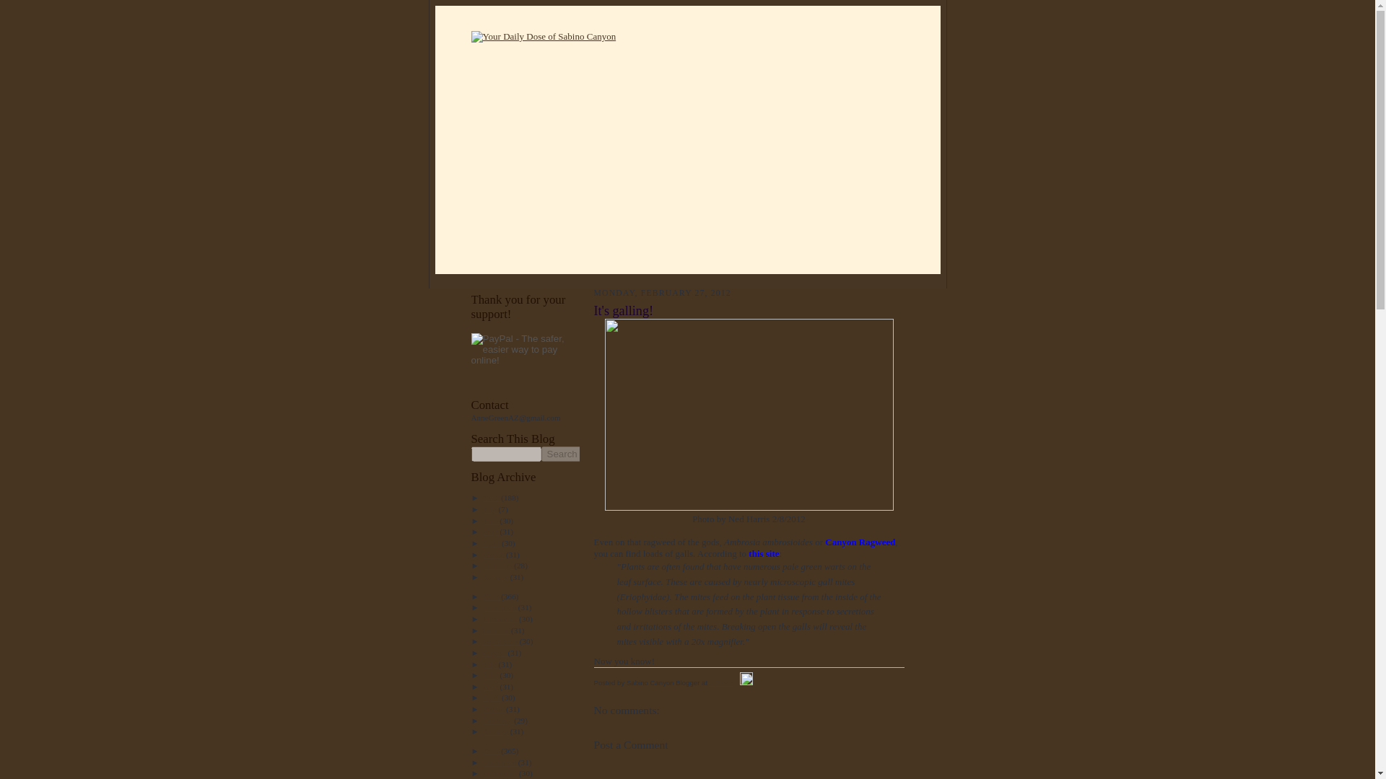 The height and width of the screenshot is (779, 1386). I want to click on March, so click(494, 554).